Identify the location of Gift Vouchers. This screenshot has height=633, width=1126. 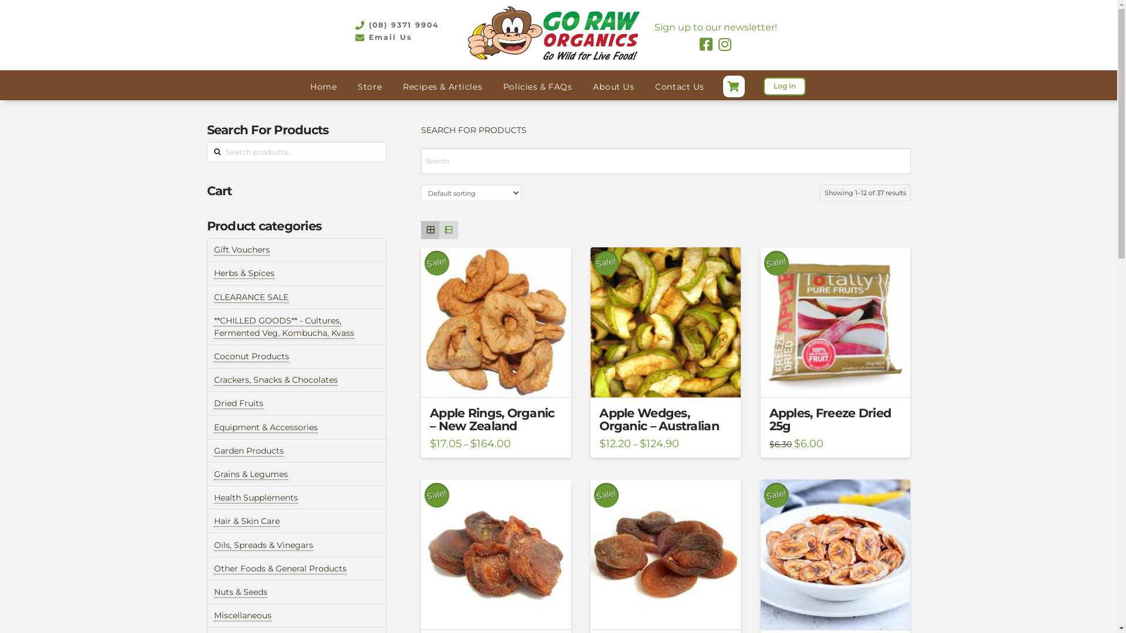
(242, 250).